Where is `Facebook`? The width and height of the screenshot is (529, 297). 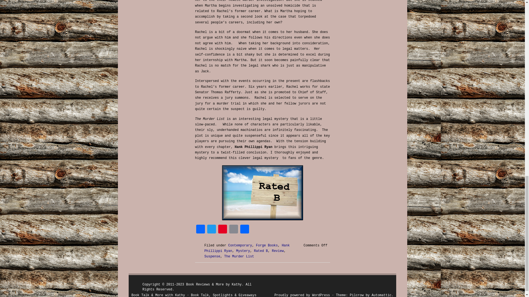
Facebook is located at coordinates (201, 230).